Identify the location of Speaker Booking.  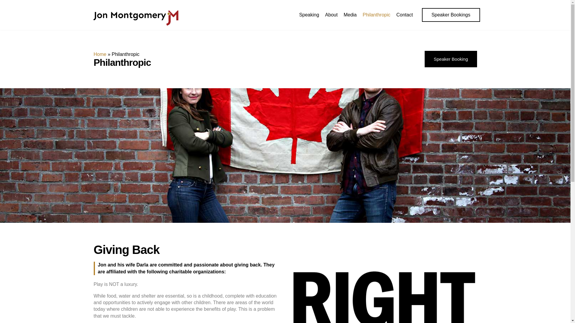
(450, 66).